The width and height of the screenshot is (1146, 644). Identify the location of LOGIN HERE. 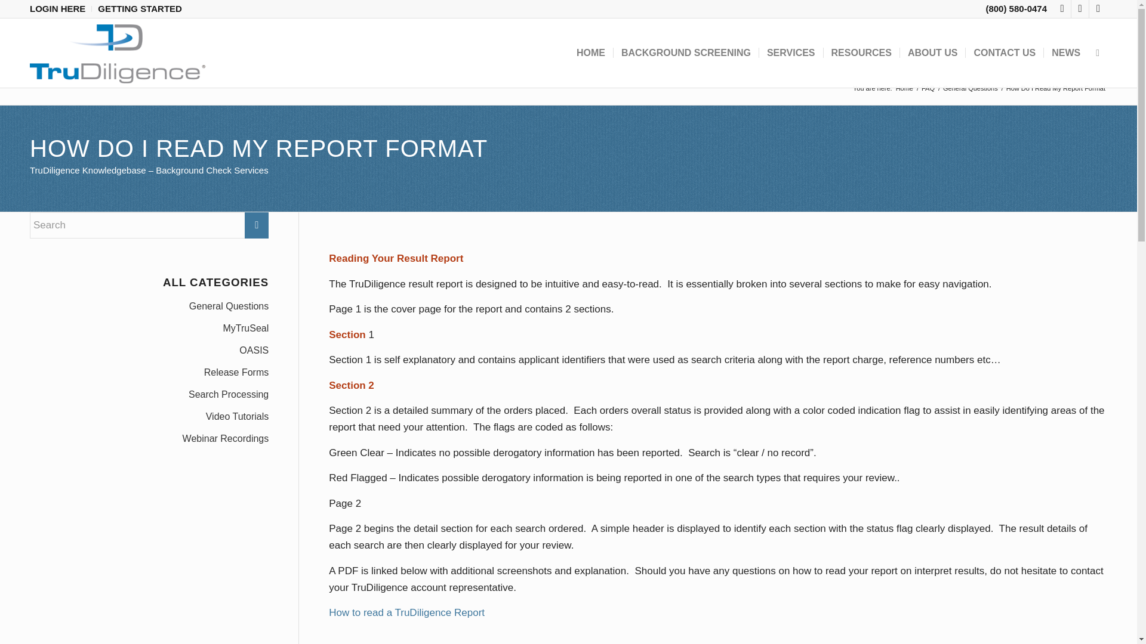
(57, 9).